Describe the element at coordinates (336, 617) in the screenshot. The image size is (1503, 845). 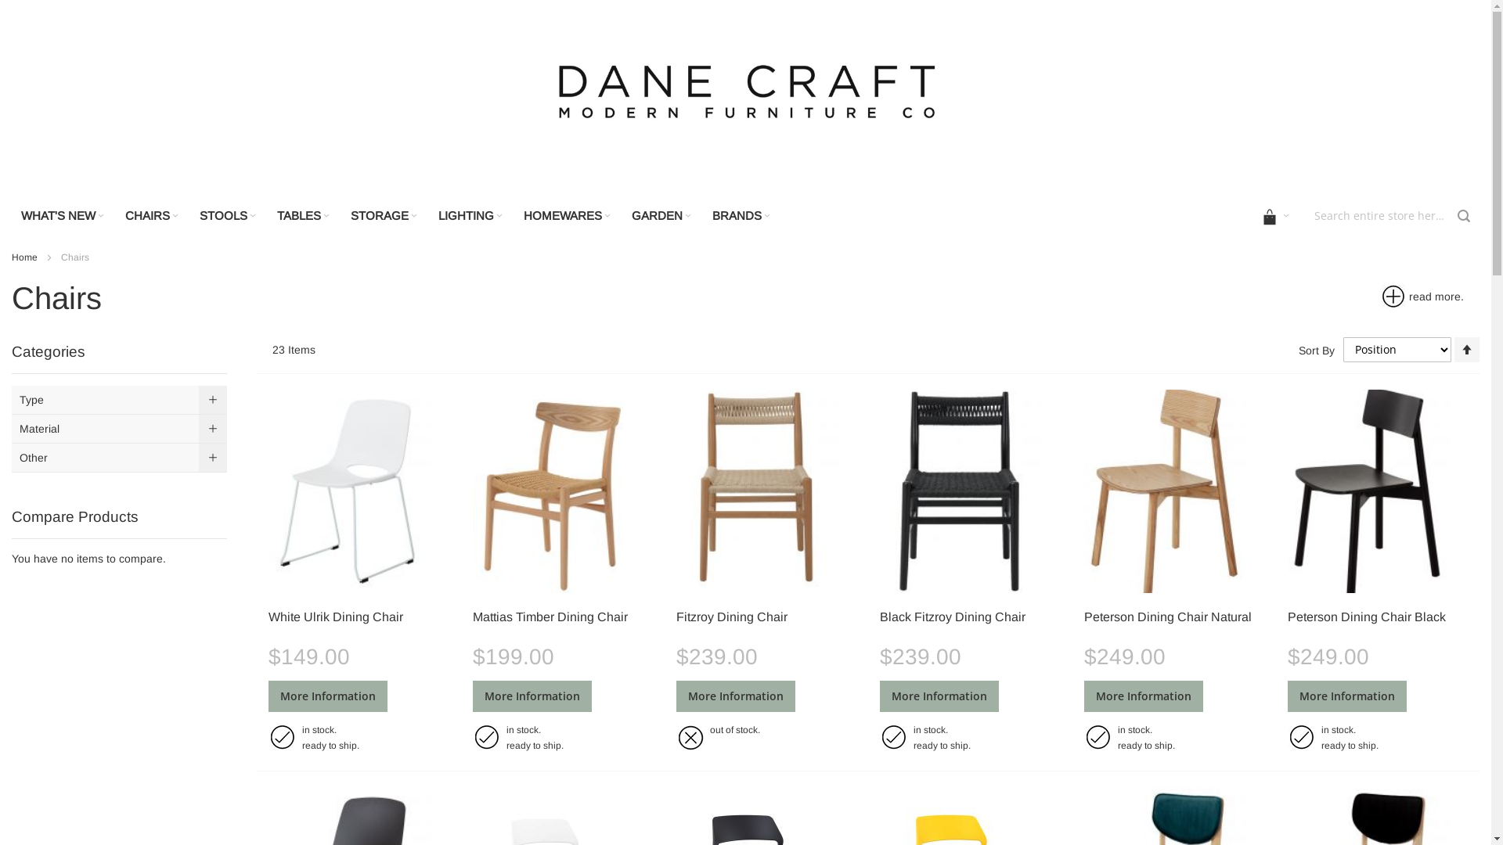
I see `White Ulrik Dining Chair` at that location.